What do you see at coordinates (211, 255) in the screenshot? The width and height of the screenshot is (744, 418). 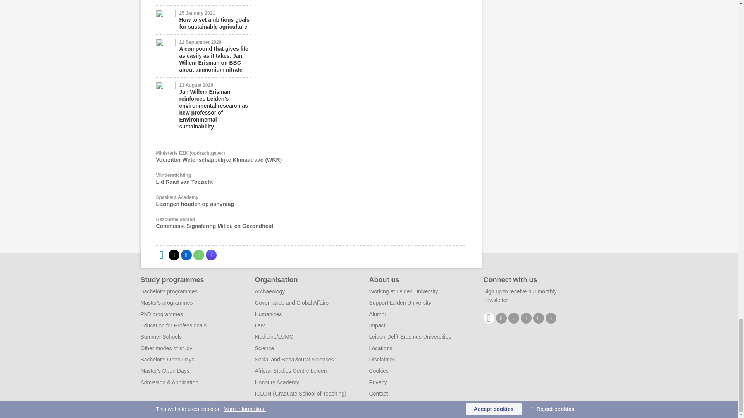 I see `Share by Mastodon` at bounding box center [211, 255].